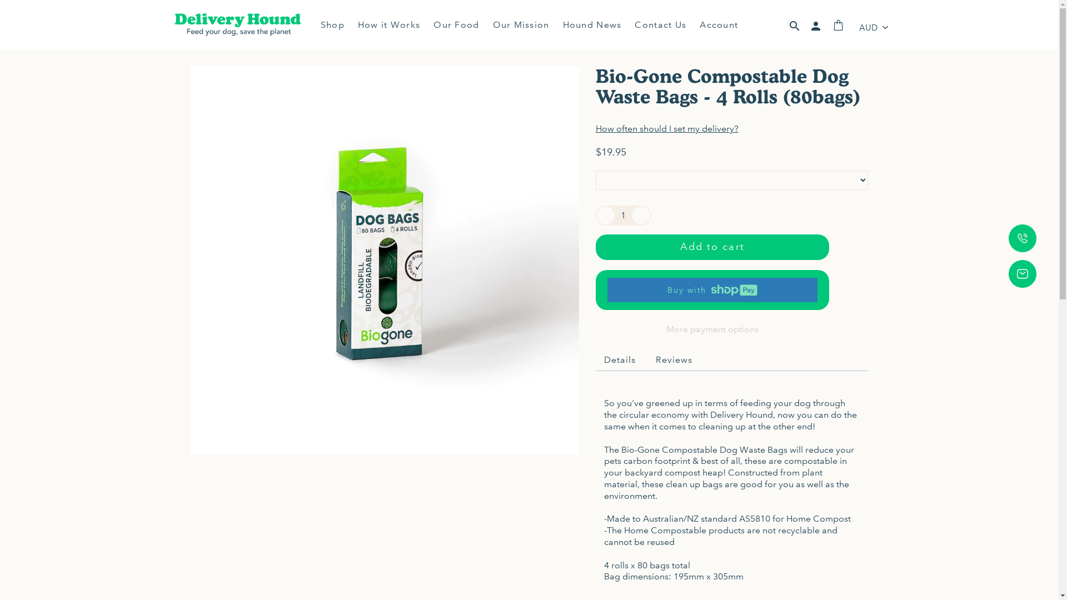  What do you see at coordinates (660, 25) in the screenshot?
I see `Contact Us` at bounding box center [660, 25].